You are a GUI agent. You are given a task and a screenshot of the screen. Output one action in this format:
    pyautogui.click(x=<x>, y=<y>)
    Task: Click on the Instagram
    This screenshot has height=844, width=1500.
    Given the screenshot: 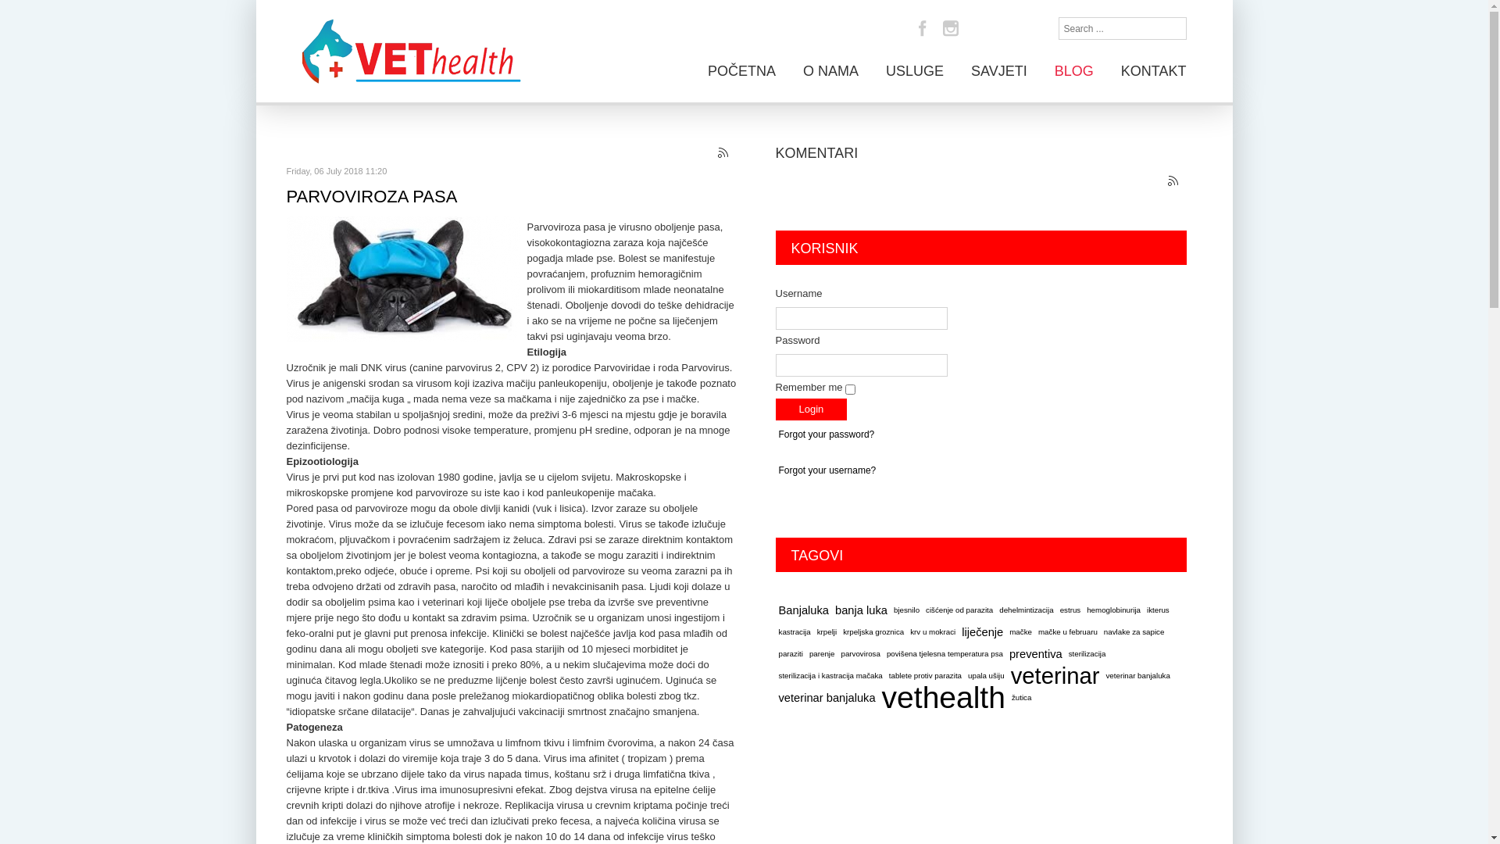 What is the action you would take?
    pyautogui.click(x=950, y=28)
    